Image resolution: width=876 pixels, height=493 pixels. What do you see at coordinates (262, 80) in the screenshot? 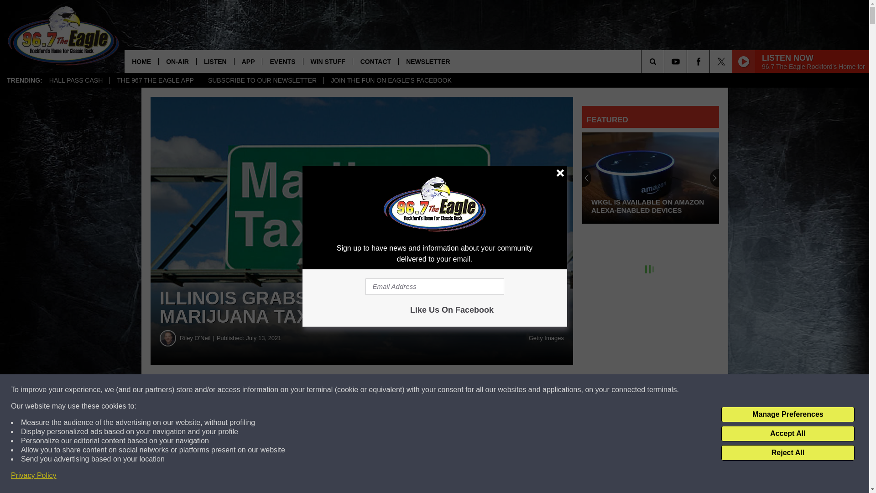
I see `SUBSCRIBE TO OUR NEWSLETTER` at bounding box center [262, 80].